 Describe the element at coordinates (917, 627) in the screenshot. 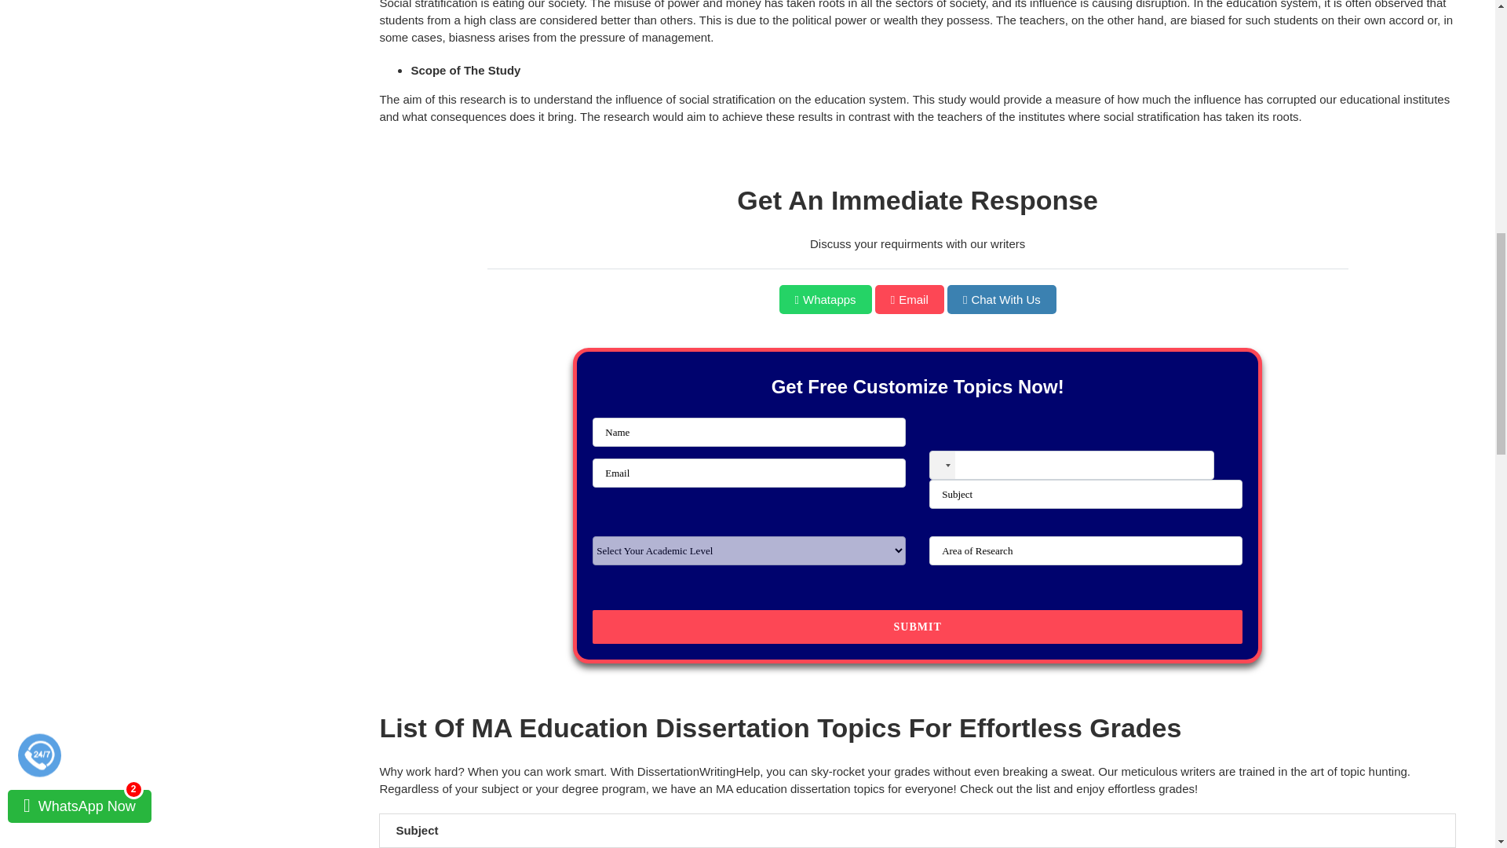

I see `Submit` at that location.